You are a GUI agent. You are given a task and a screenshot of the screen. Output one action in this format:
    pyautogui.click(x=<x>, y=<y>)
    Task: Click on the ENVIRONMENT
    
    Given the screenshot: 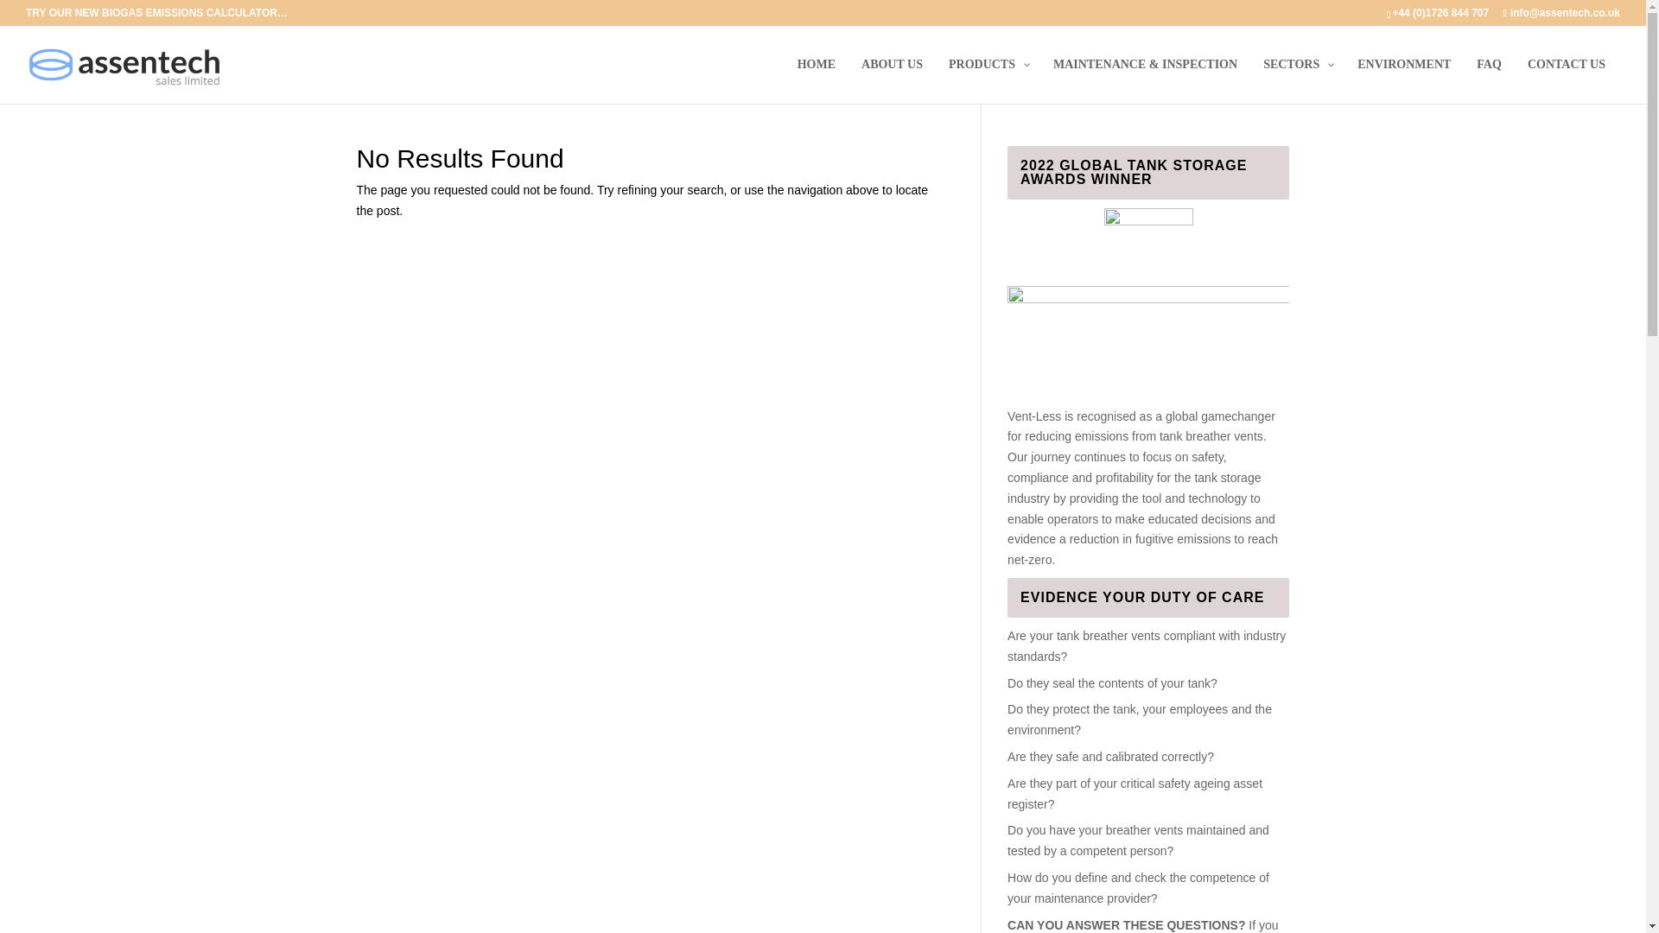 What is the action you would take?
    pyautogui.click(x=1403, y=79)
    